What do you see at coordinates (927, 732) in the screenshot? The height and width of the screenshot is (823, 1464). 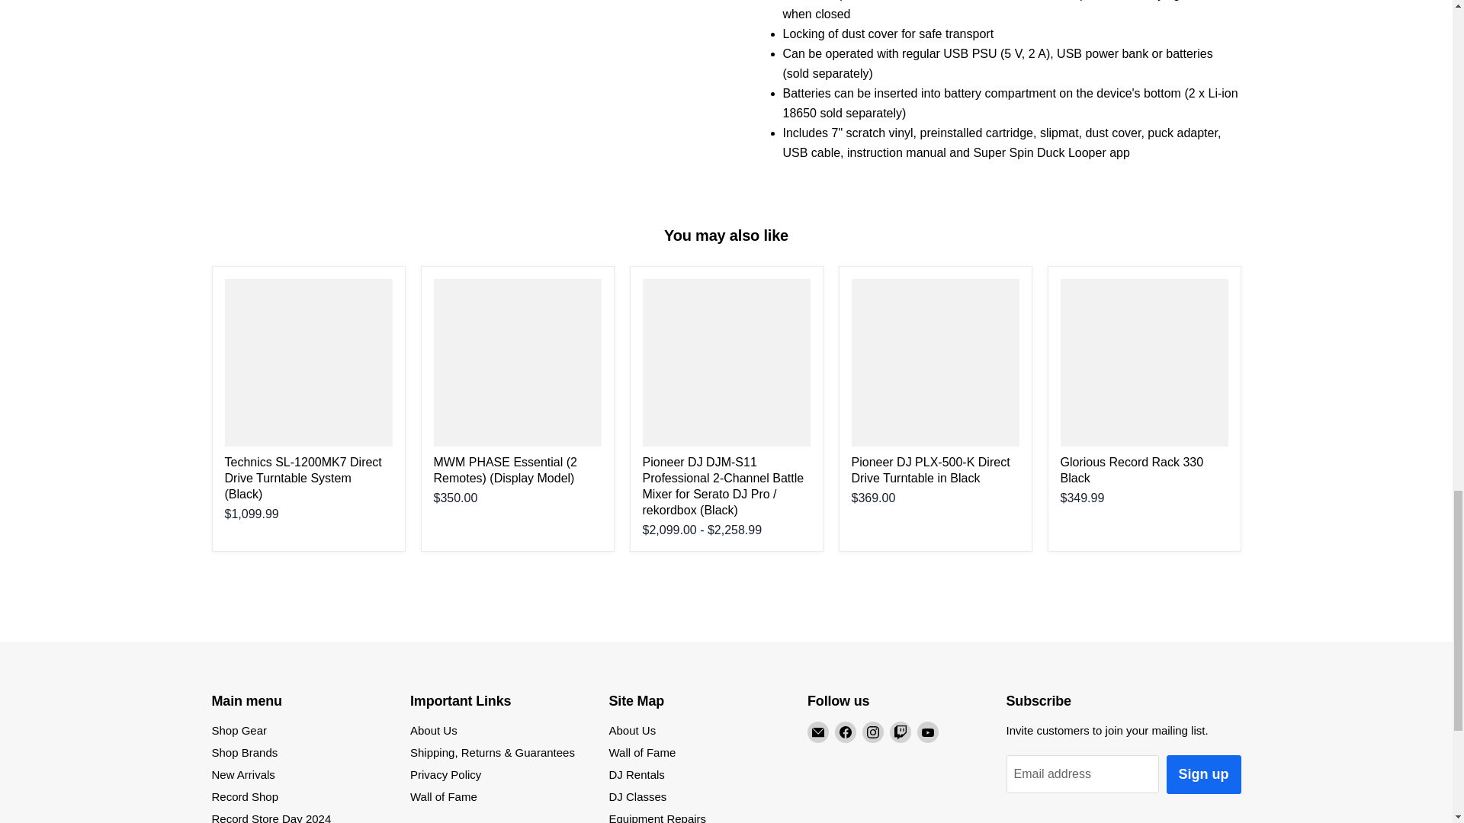 I see `YouTube` at bounding box center [927, 732].